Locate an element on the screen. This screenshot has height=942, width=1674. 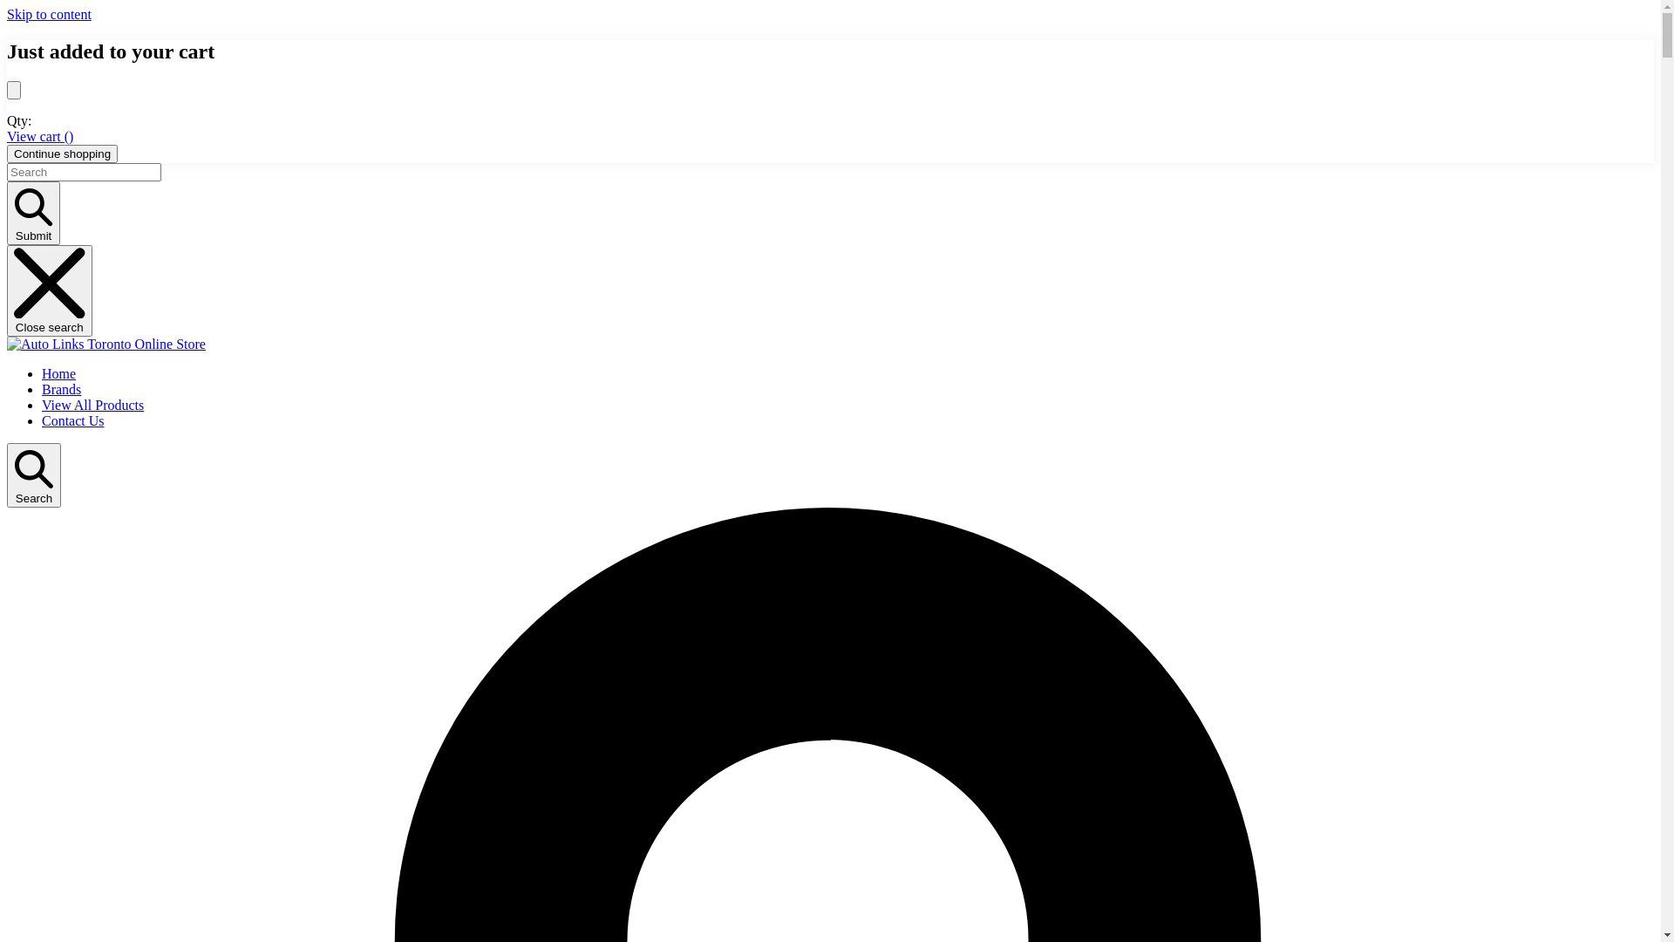
Contact Us is located at coordinates (73, 420).